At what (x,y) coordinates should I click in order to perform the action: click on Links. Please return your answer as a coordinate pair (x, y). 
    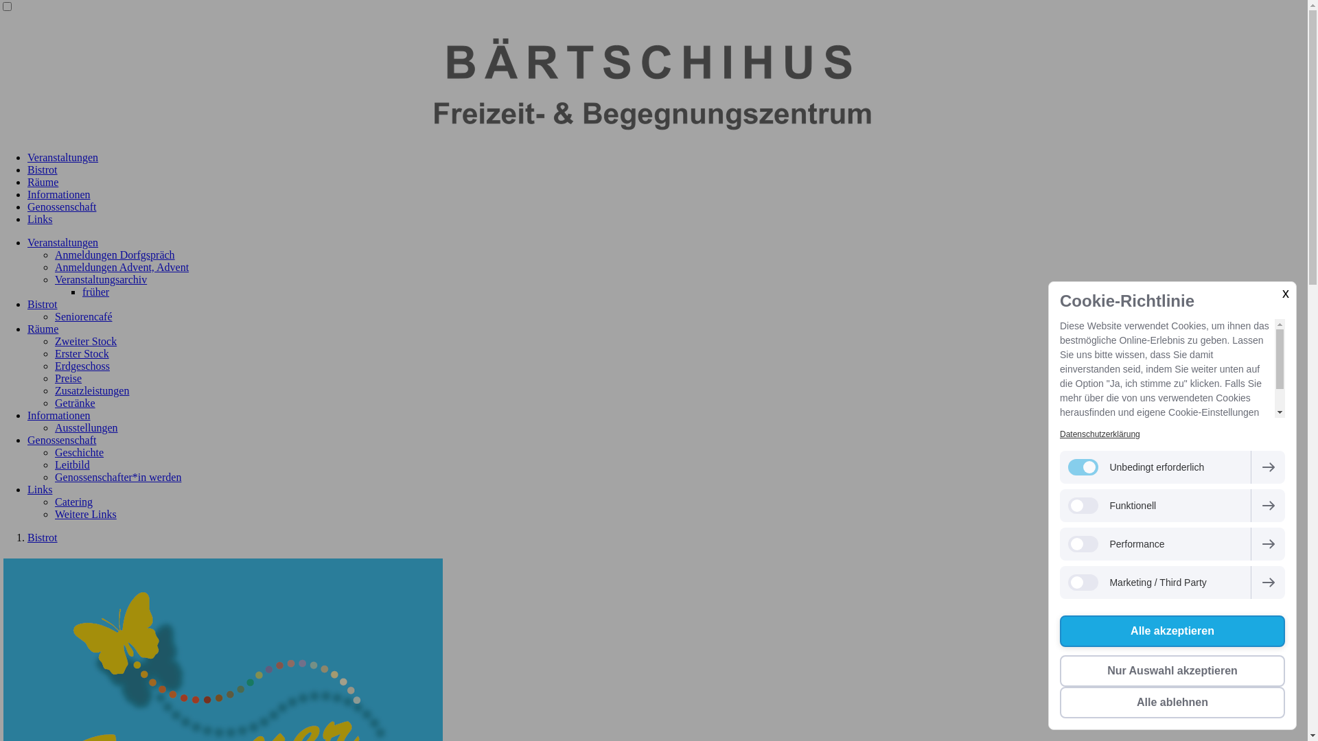
    Looking at the image, I should click on (40, 220).